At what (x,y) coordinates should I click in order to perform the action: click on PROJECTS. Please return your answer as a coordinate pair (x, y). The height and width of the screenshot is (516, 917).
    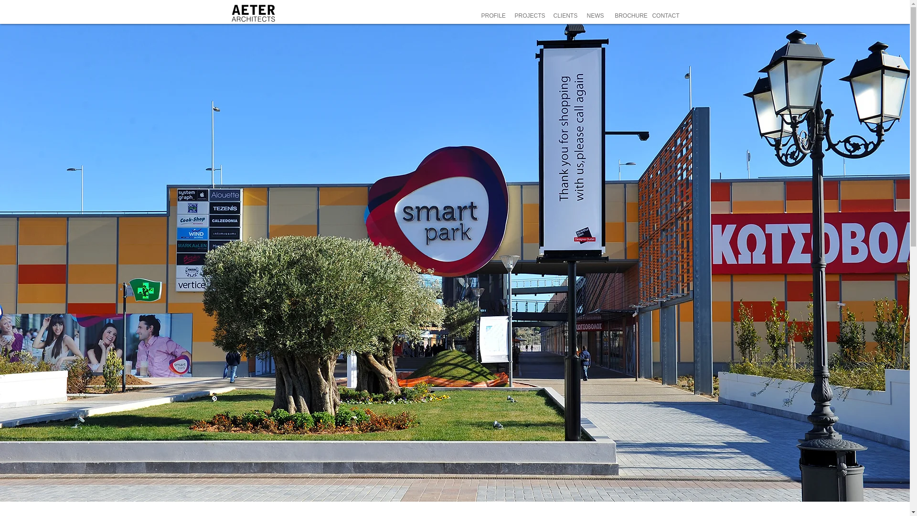
    Looking at the image, I should click on (529, 16).